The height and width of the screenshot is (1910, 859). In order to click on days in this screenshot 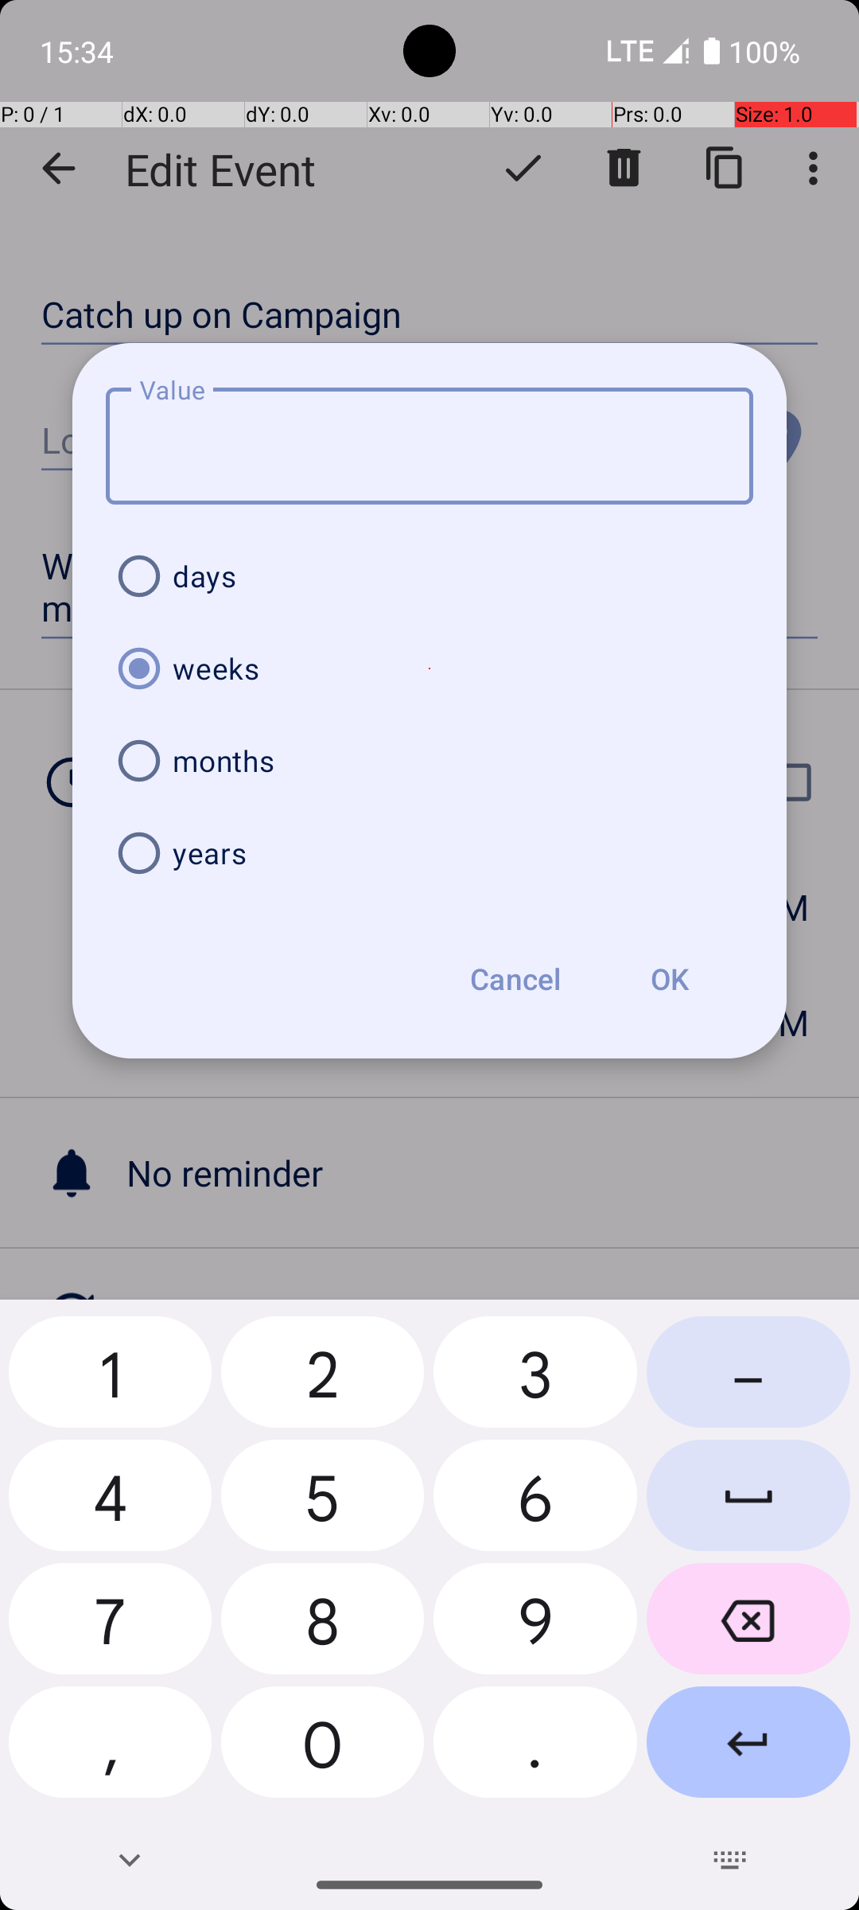, I will do `click(429, 576)`.